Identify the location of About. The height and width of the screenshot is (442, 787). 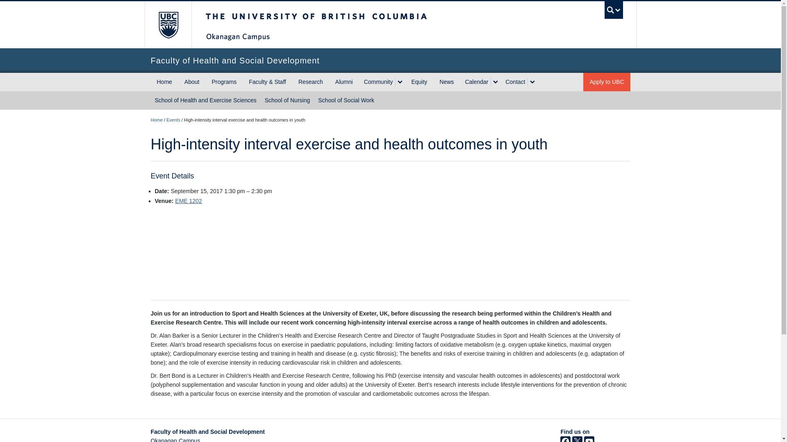
(192, 82).